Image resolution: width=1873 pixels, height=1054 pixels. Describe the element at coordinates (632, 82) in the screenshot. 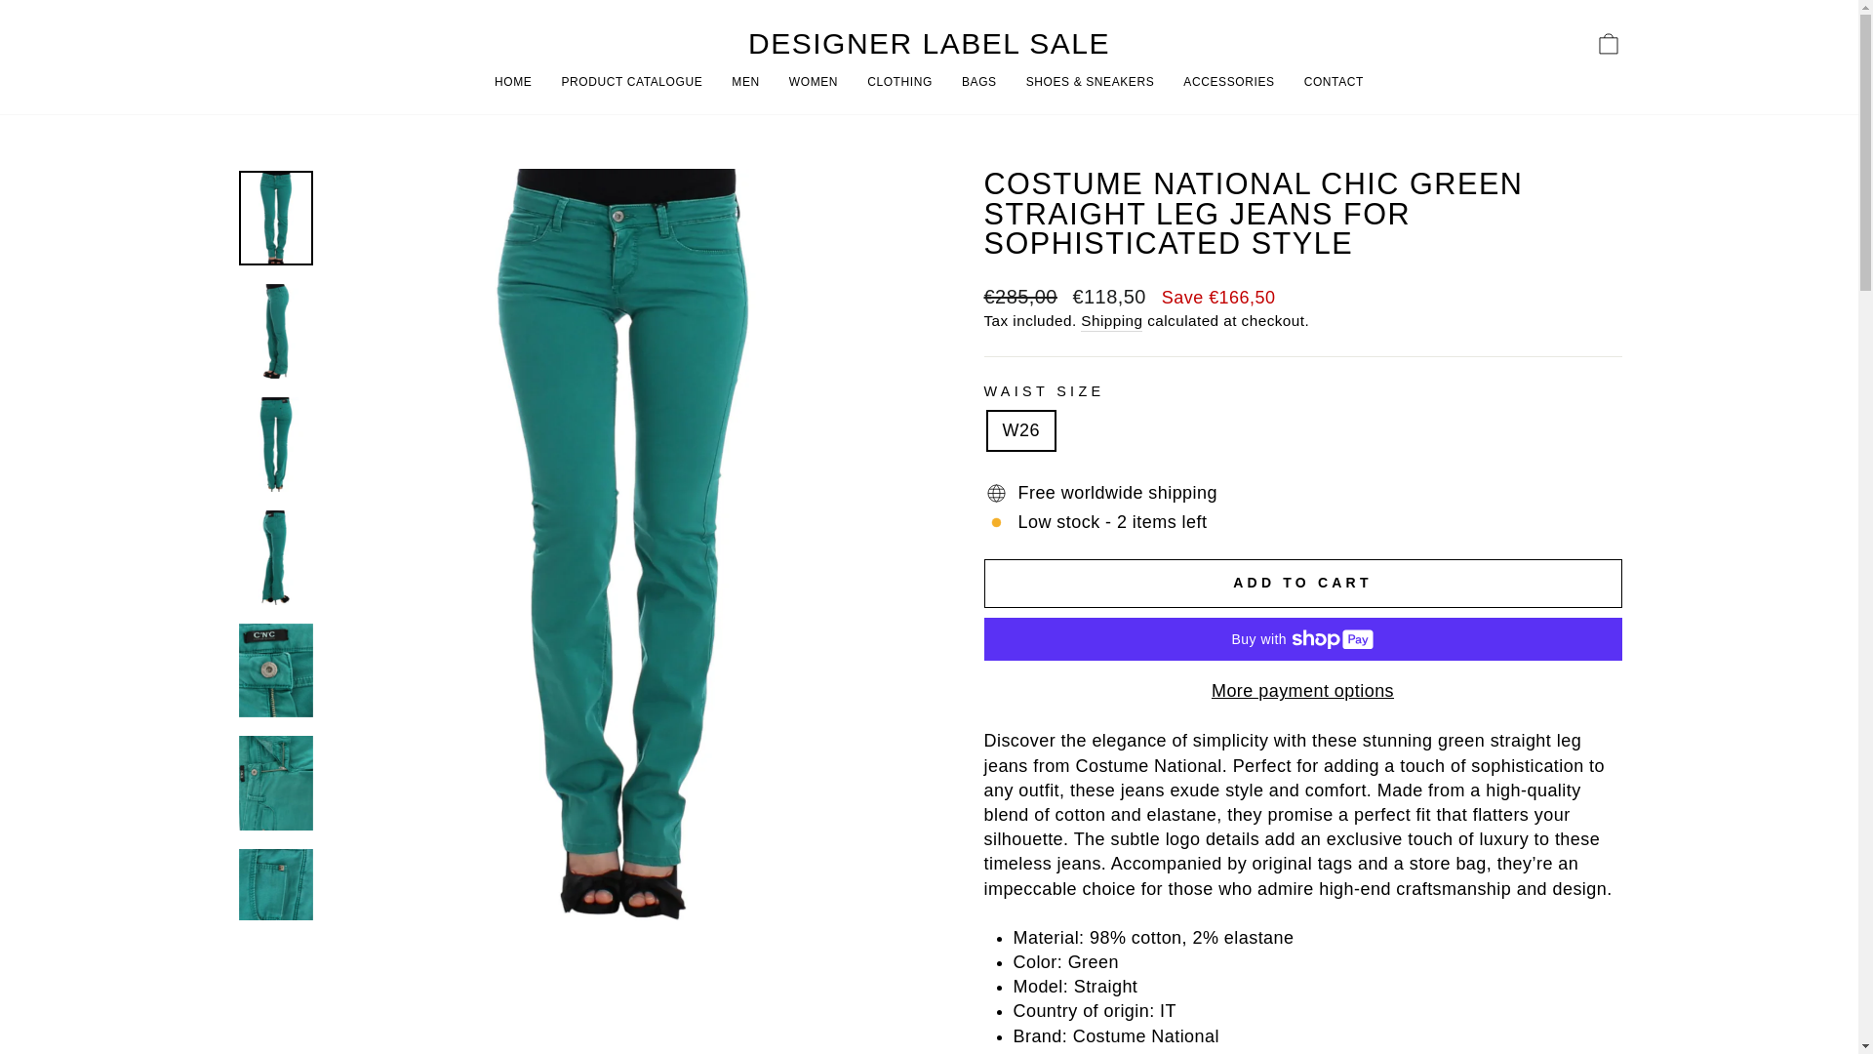

I see `PRODUCT CATALOGUE` at that location.